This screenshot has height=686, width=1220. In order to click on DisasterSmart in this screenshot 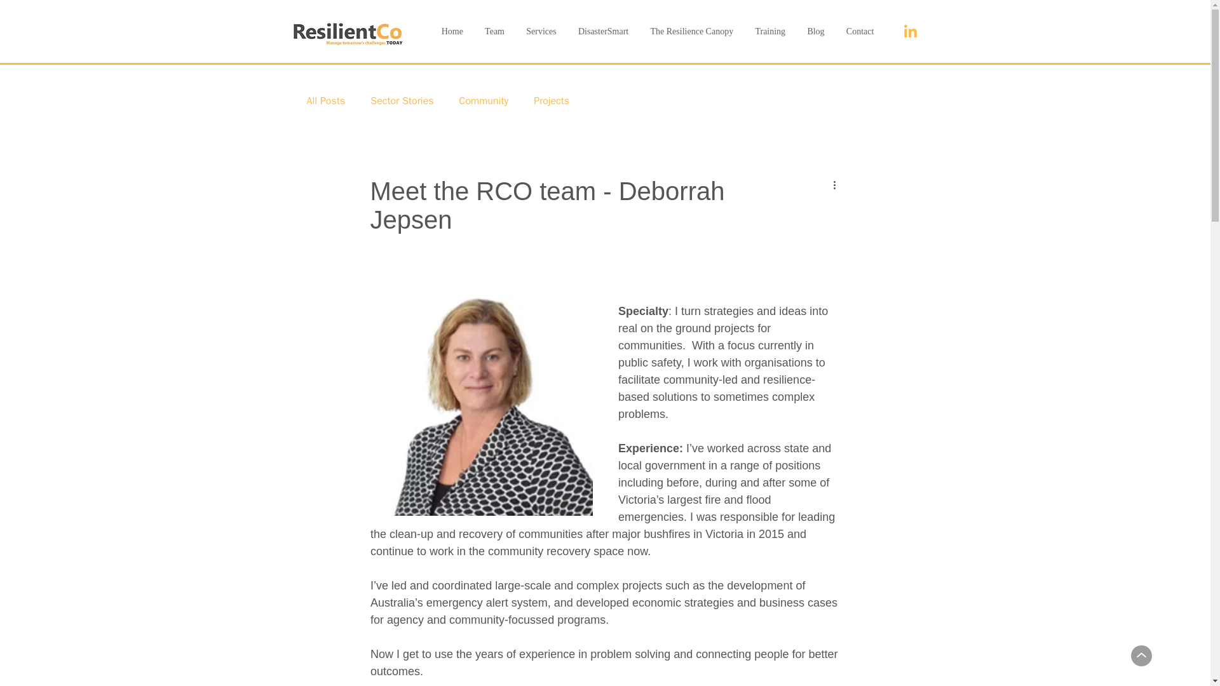, I will do `click(603, 32)`.